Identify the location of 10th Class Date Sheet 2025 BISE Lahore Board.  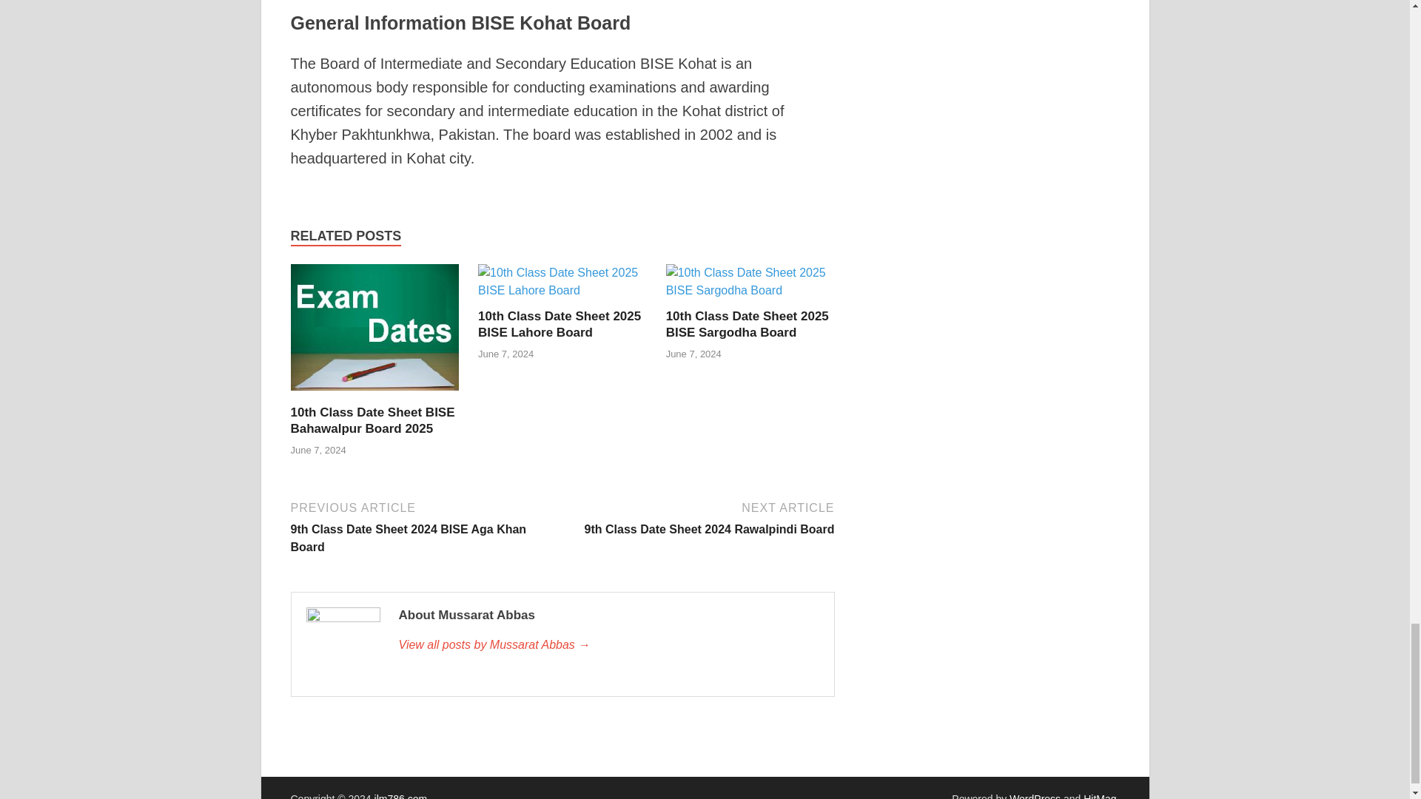
(562, 290).